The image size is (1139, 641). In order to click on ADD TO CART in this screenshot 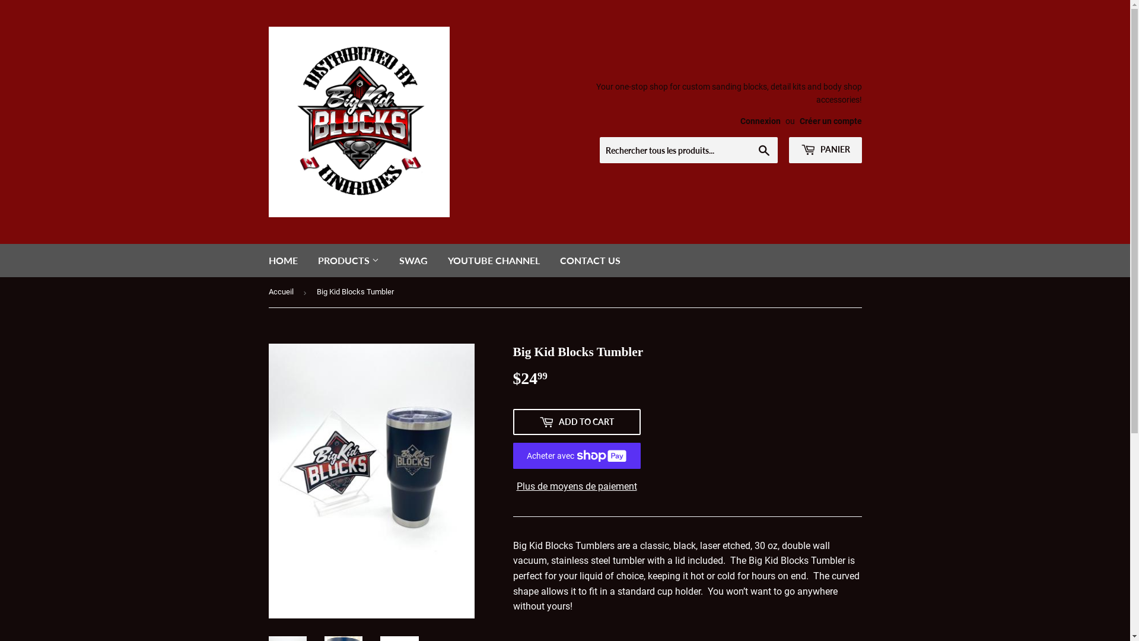, I will do `click(577, 422)`.